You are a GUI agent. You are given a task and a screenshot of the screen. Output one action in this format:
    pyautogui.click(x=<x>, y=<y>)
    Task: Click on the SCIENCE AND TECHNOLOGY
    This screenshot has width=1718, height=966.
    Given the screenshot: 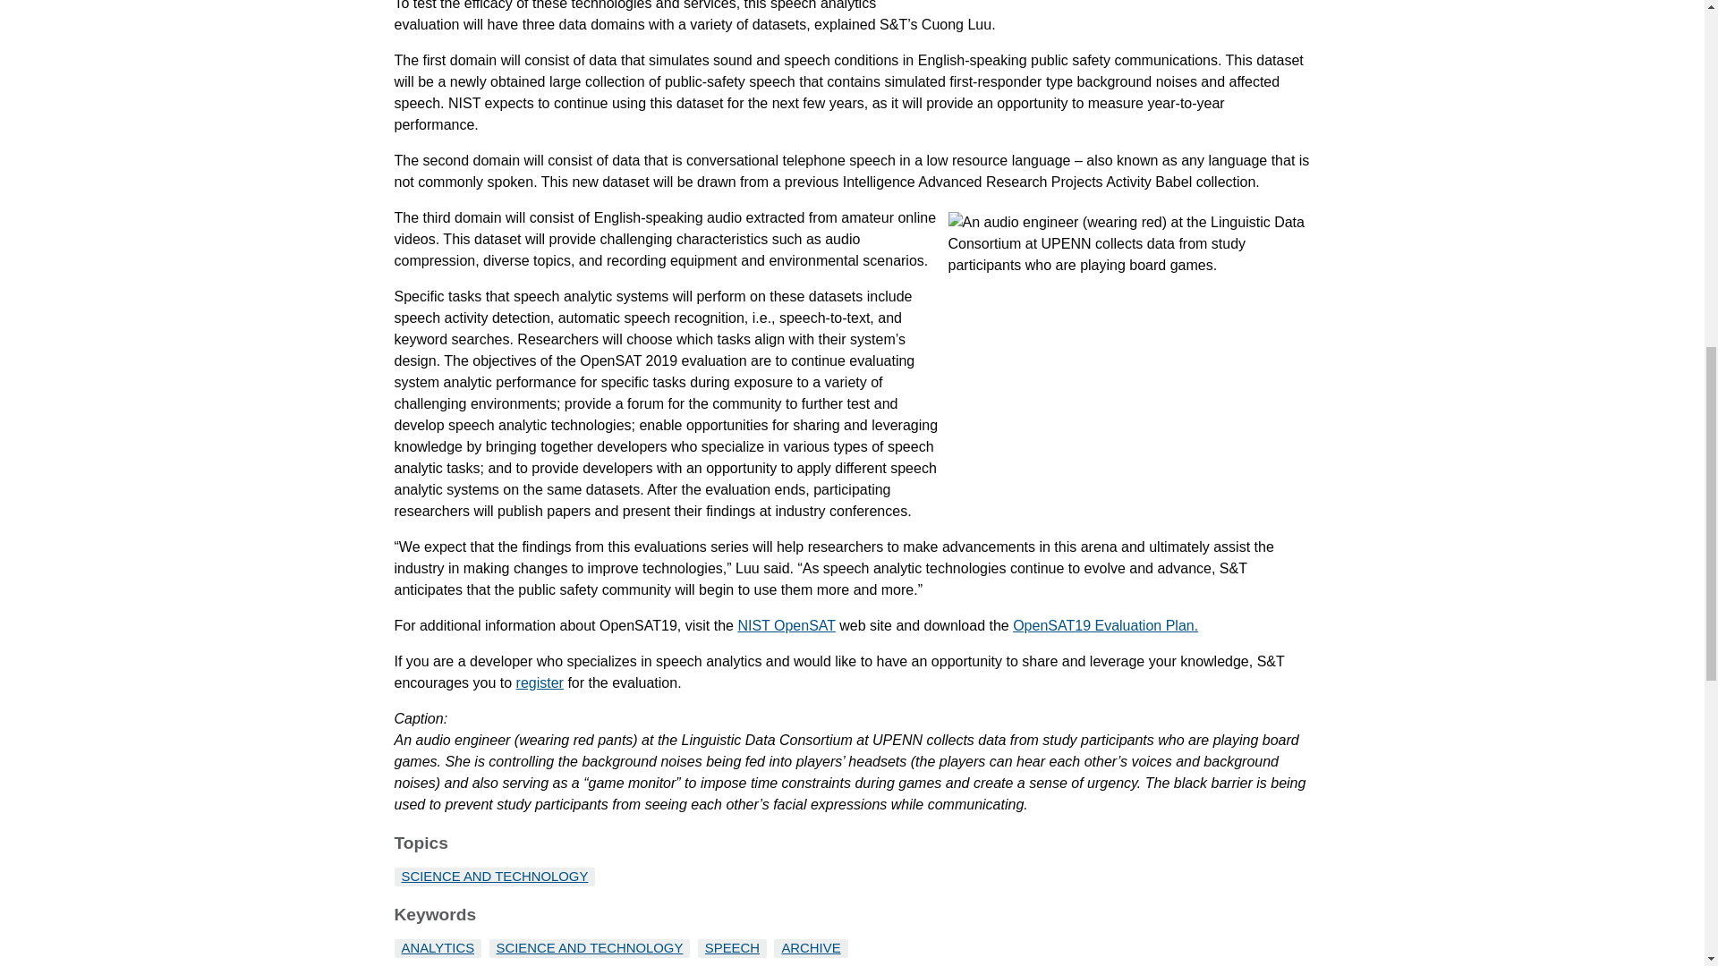 What is the action you would take?
    pyautogui.click(x=590, y=948)
    